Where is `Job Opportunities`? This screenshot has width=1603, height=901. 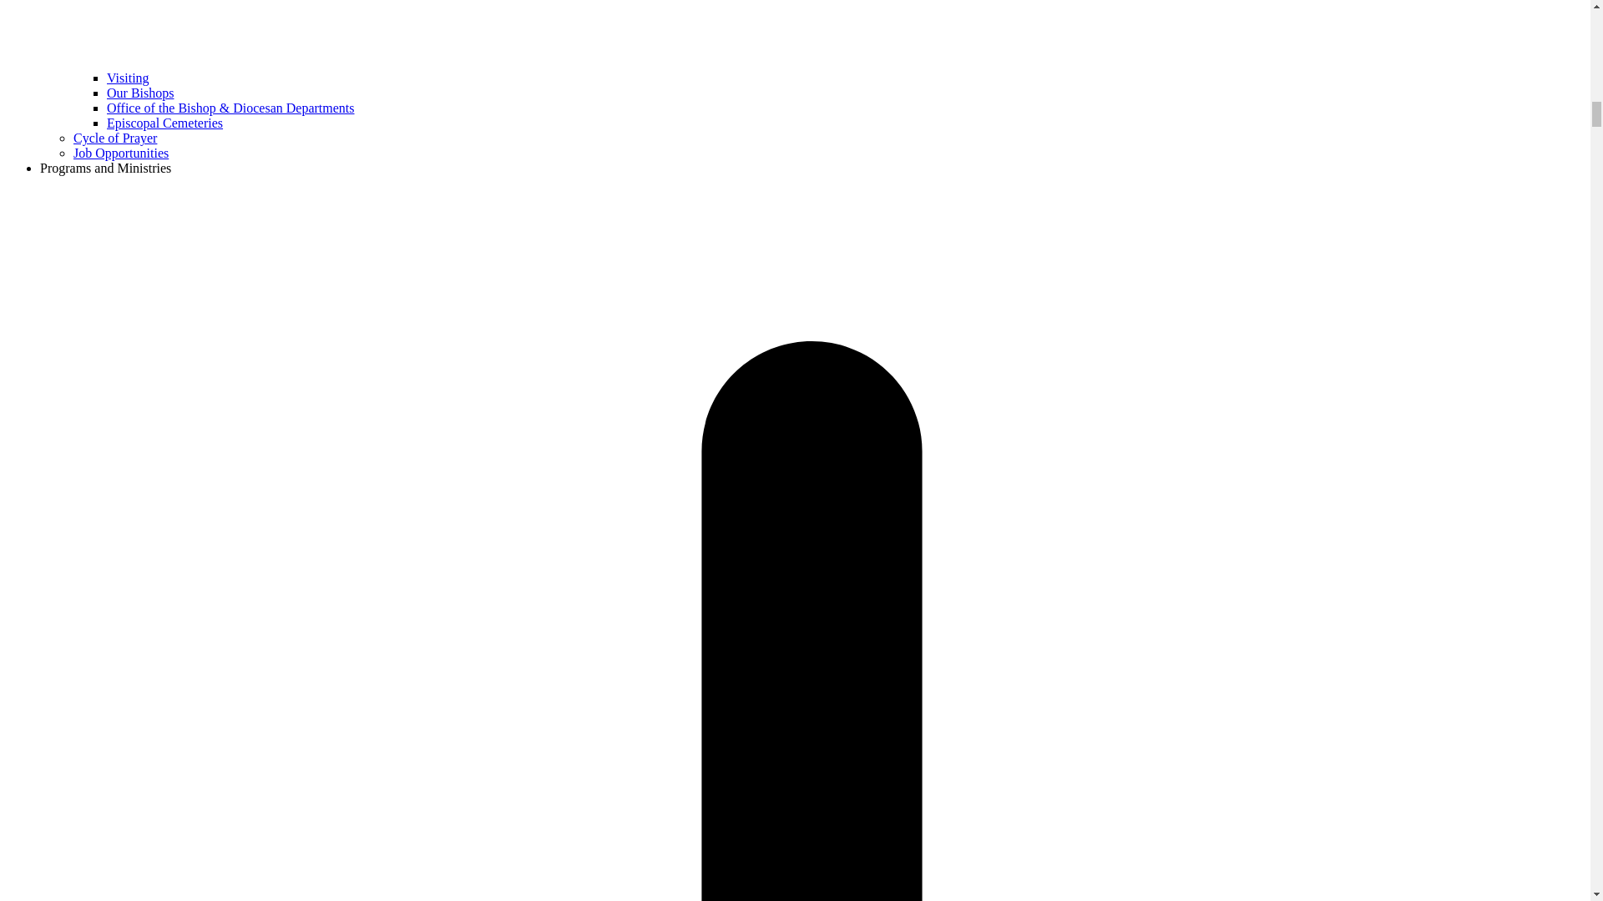
Job Opportunities is located at coordinates (120, 153).